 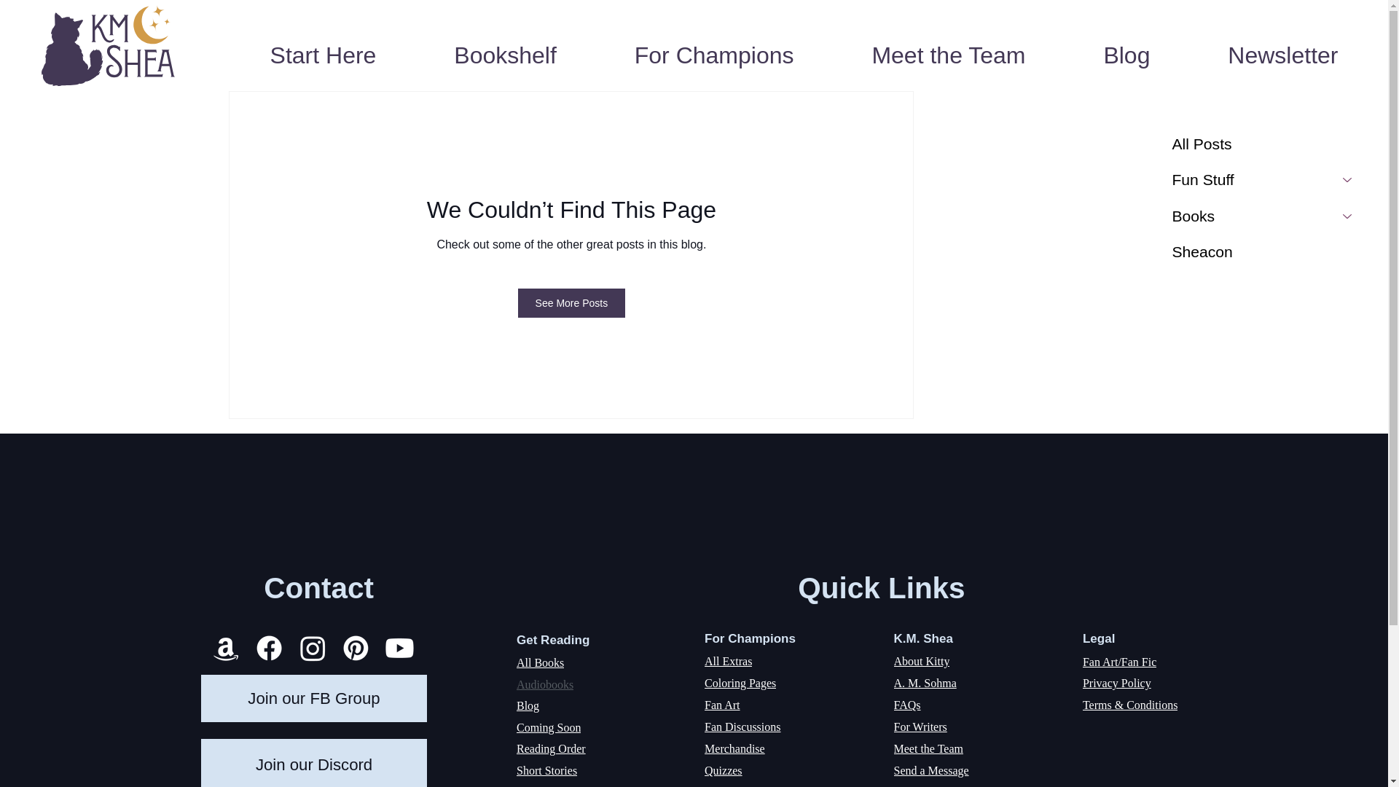 I want to click on See More Posts, so click(x=571, y=303).